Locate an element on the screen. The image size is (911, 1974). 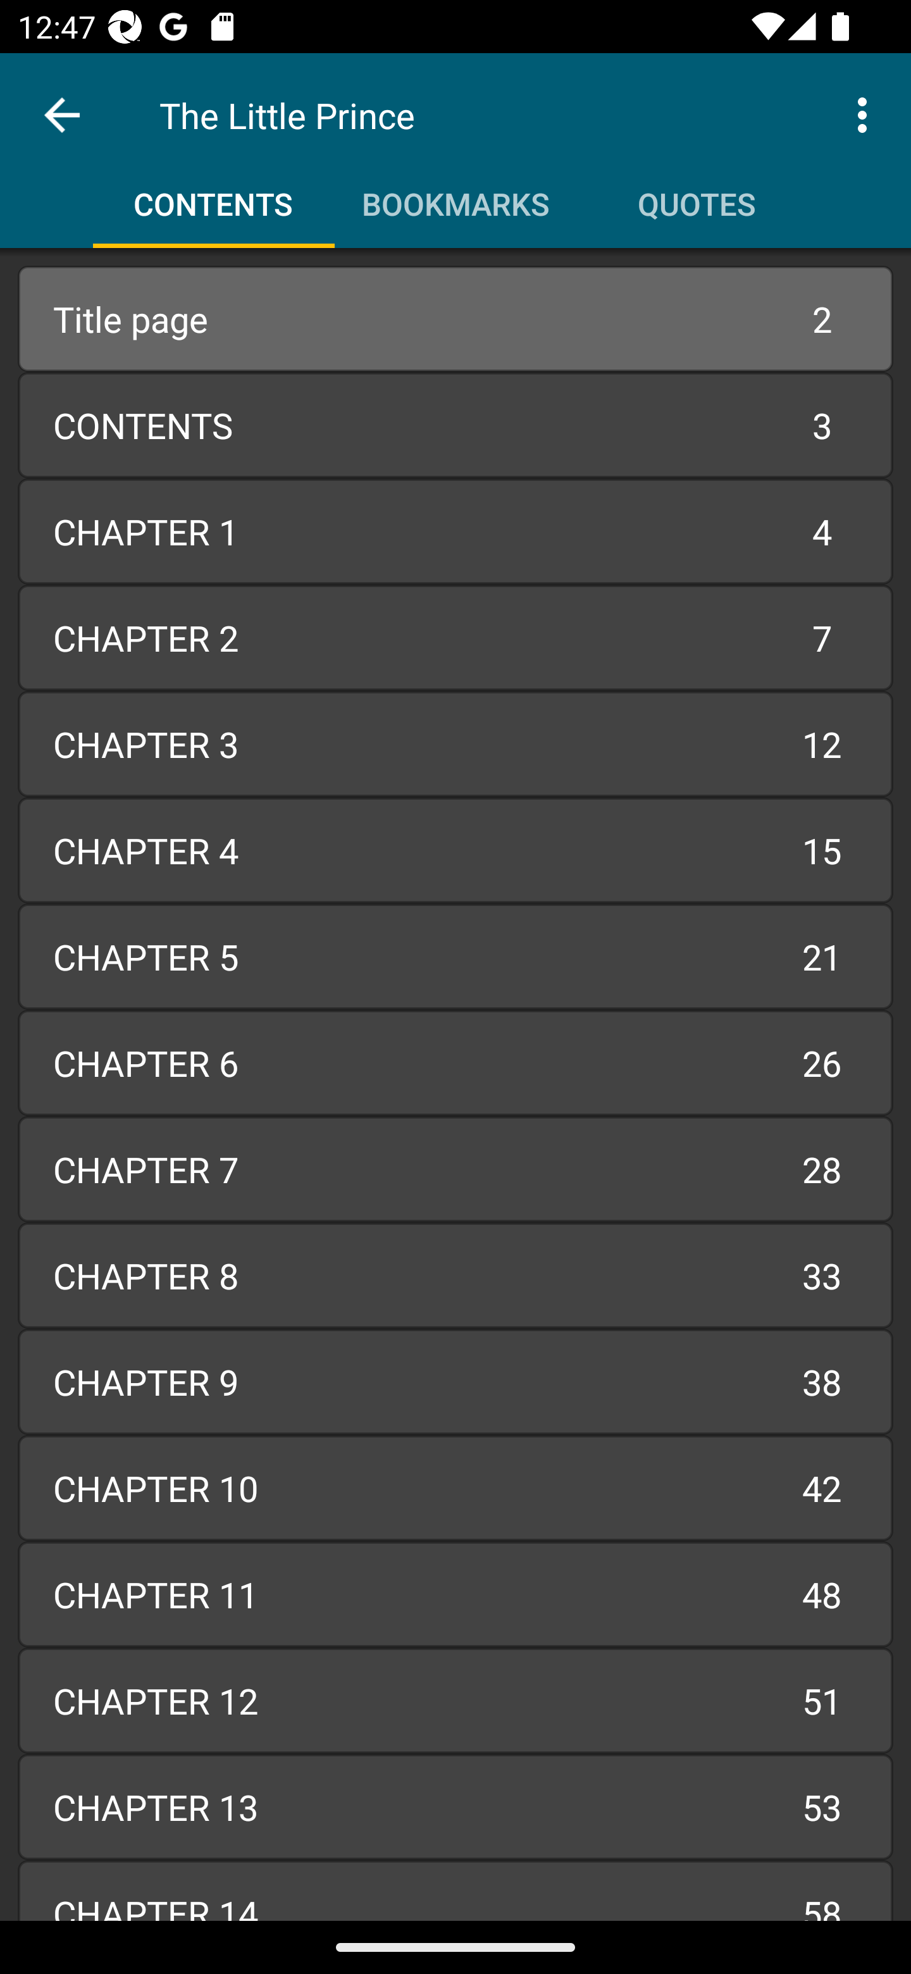
CHAPTER 2 7 is located at coordinates (455, 638).